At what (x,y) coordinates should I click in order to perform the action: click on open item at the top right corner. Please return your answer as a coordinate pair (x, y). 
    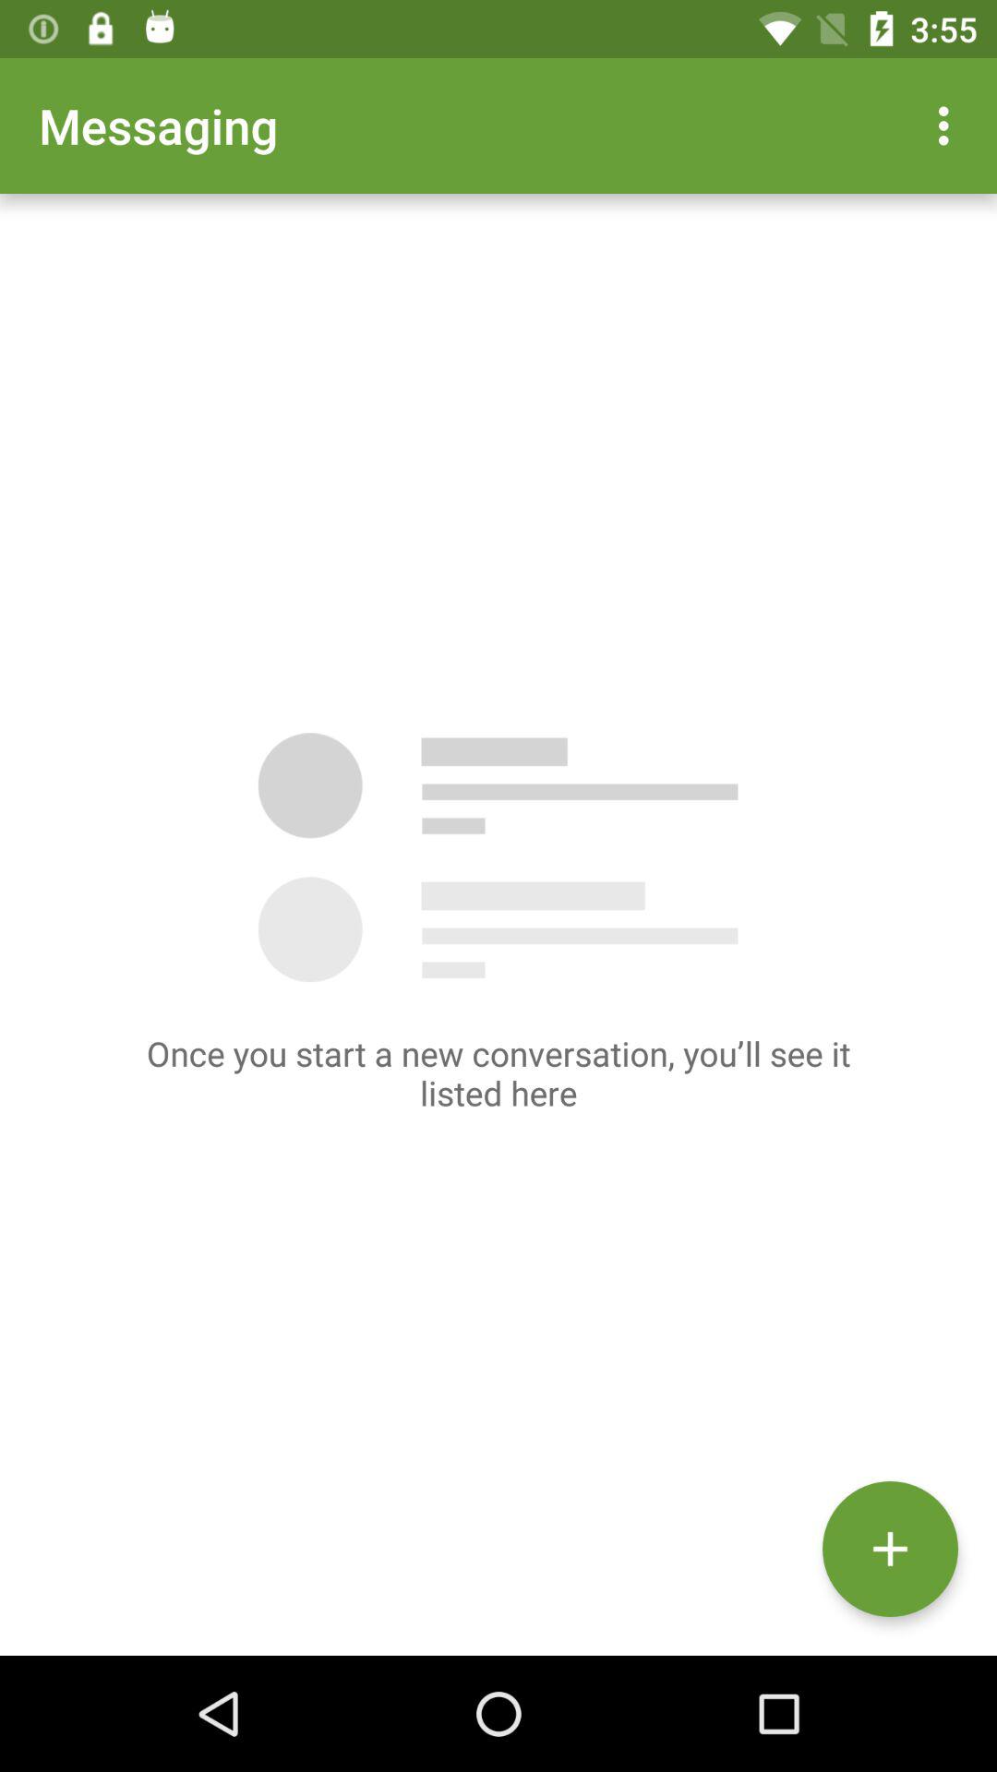
    Looking at the image, I should click on (949, 126).